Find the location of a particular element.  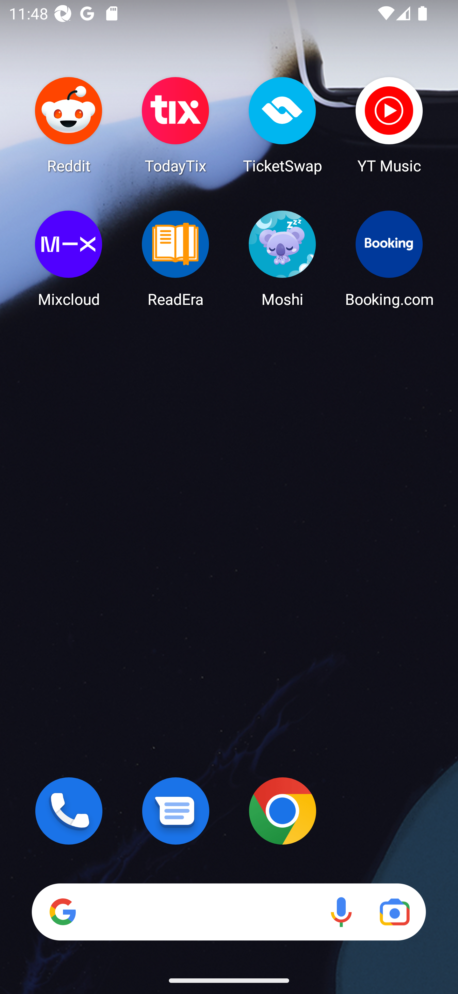

Moshi is located at coordinates (282, 258).